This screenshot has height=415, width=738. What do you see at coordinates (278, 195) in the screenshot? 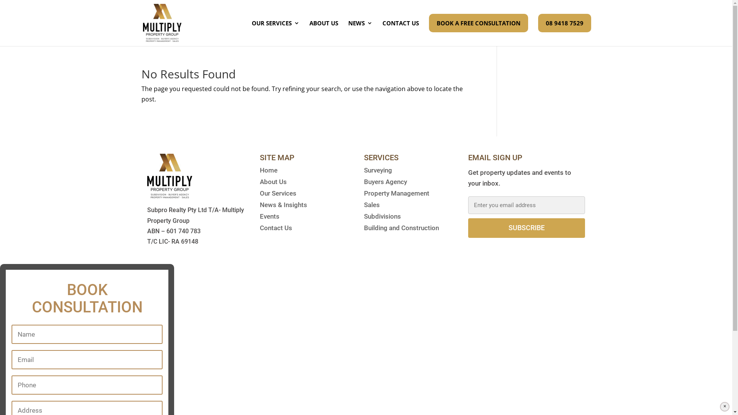
I see `Our Services` at bounding box center [278, 195].